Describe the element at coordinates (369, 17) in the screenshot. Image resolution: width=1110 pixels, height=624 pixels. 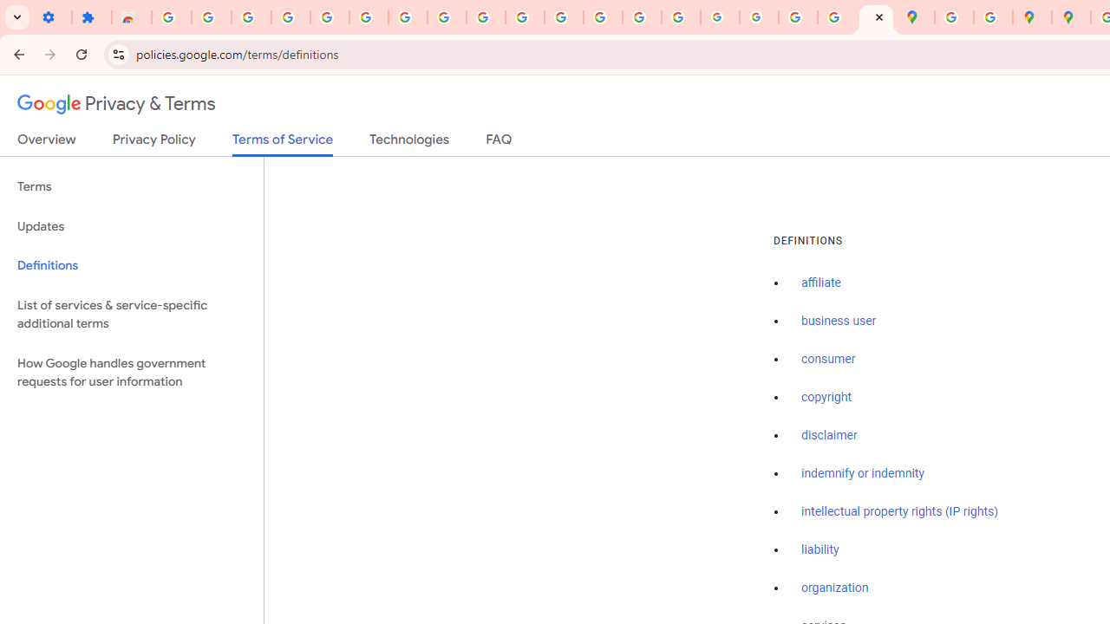
I see `Sign in - Google Accounts` at that location.